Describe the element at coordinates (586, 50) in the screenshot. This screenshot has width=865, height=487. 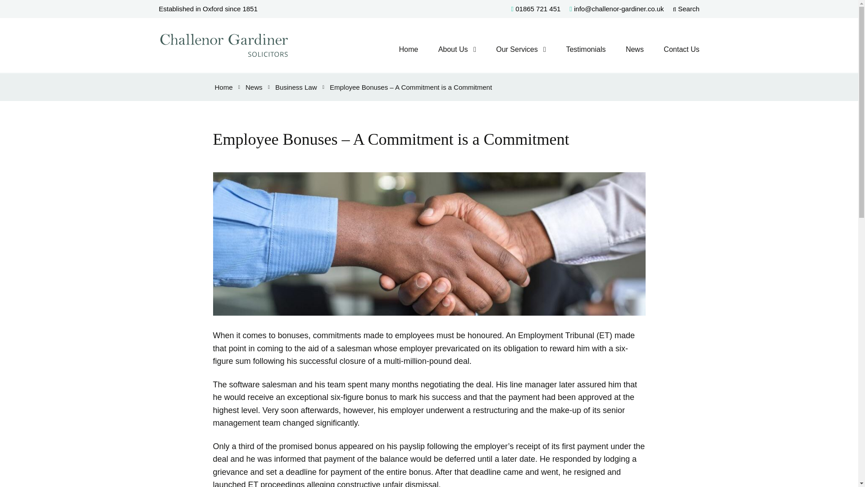
I see `Testimonials` at that location.